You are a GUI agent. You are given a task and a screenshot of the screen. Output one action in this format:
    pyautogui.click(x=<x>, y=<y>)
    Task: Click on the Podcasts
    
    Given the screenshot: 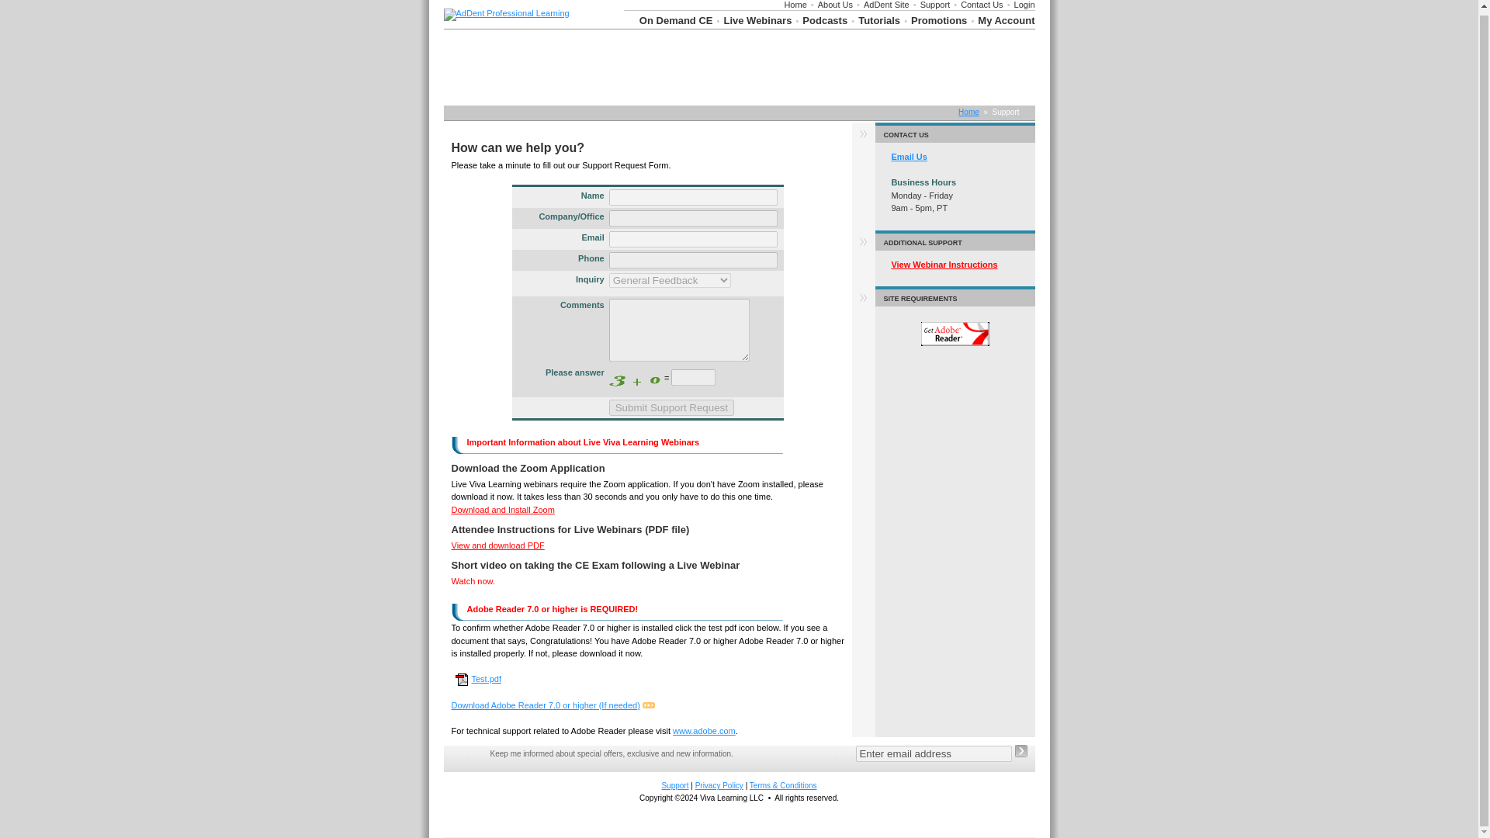 What is the action you would take?
    pyautogui.click(x=825, y=20)
    